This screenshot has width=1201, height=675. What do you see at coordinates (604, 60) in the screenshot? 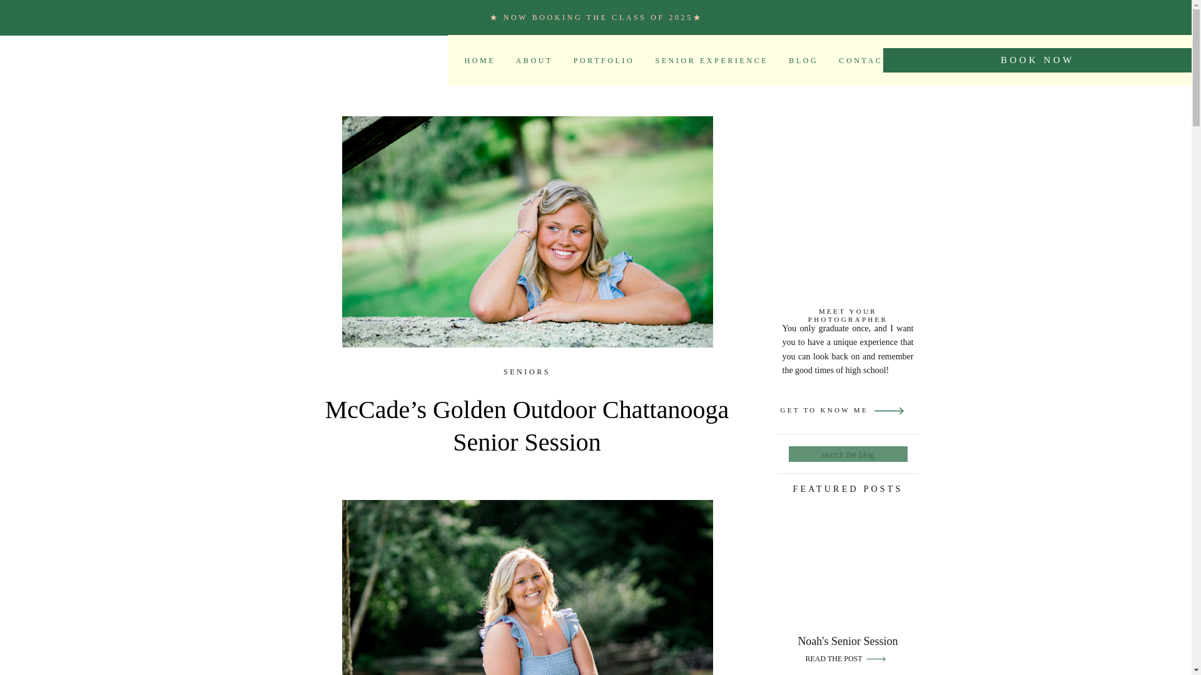
I see `PORTFOLIO` at bounding box center [604, 60].